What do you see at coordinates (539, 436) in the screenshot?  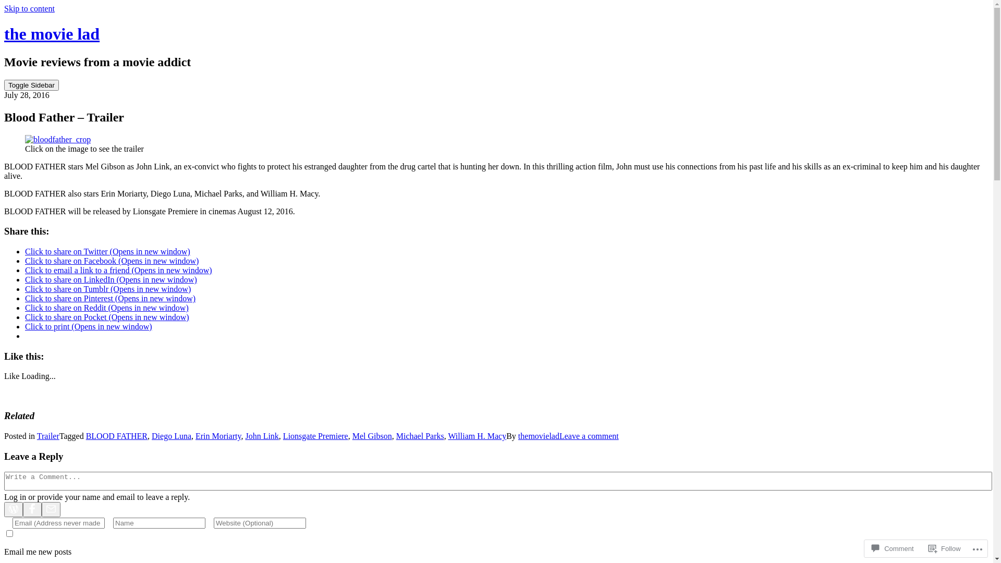 I see `themovielad` at bounding box center [539, 436].